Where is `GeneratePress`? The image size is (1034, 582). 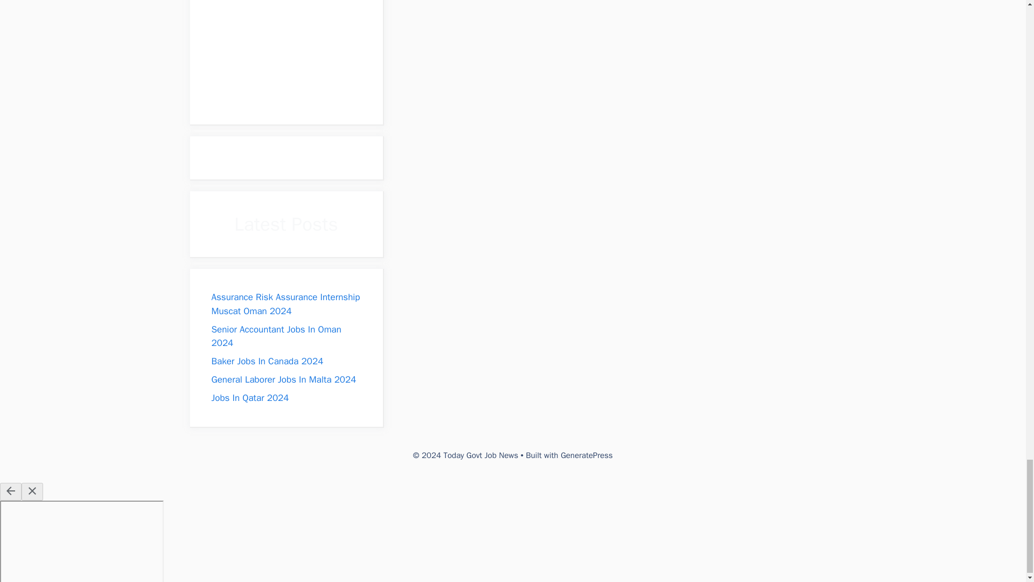
GeneratePress is located at coordinates (586, 455).